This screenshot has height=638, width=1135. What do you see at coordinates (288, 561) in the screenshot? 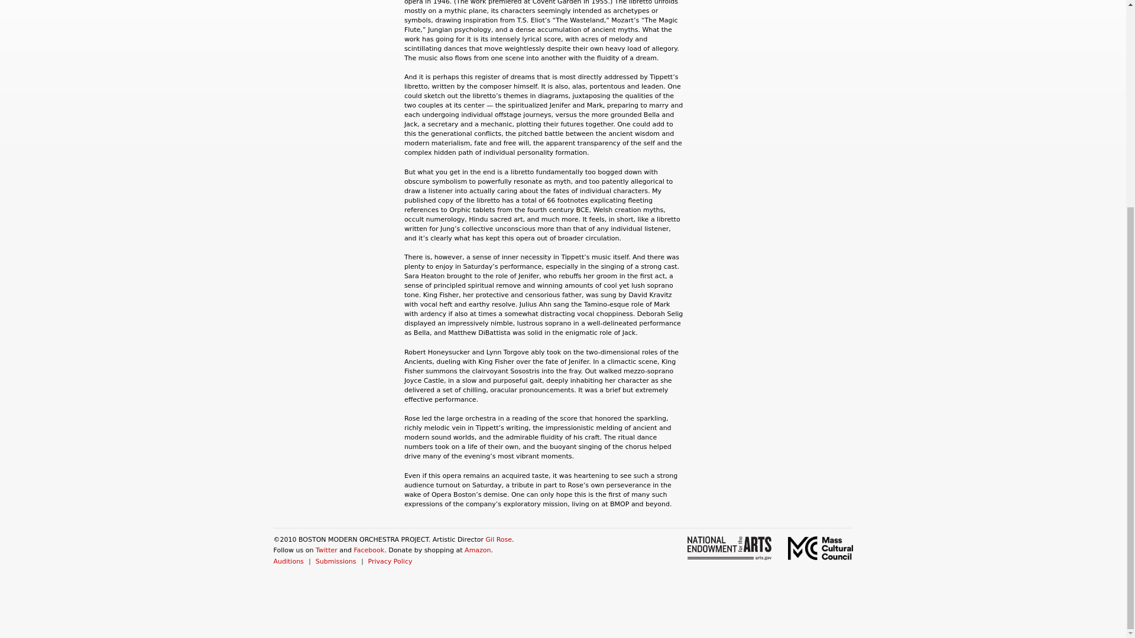
I see `Auditions` at bounding box center [288, 561].